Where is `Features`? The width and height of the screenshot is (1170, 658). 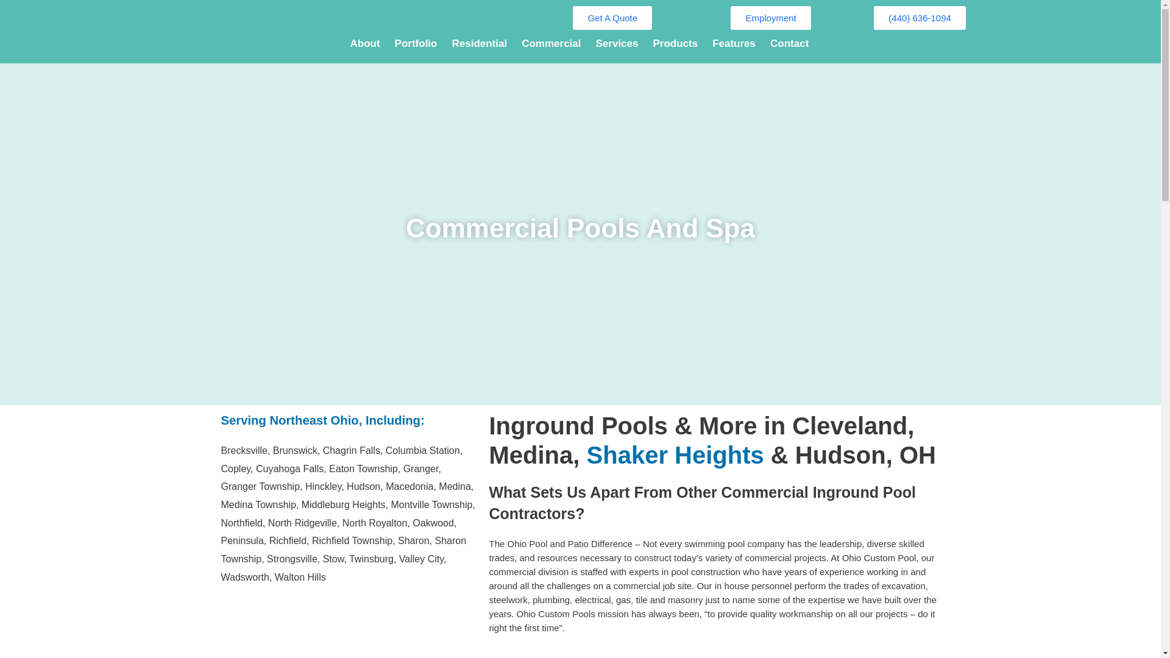
Features is located at coordinates (734, 44).